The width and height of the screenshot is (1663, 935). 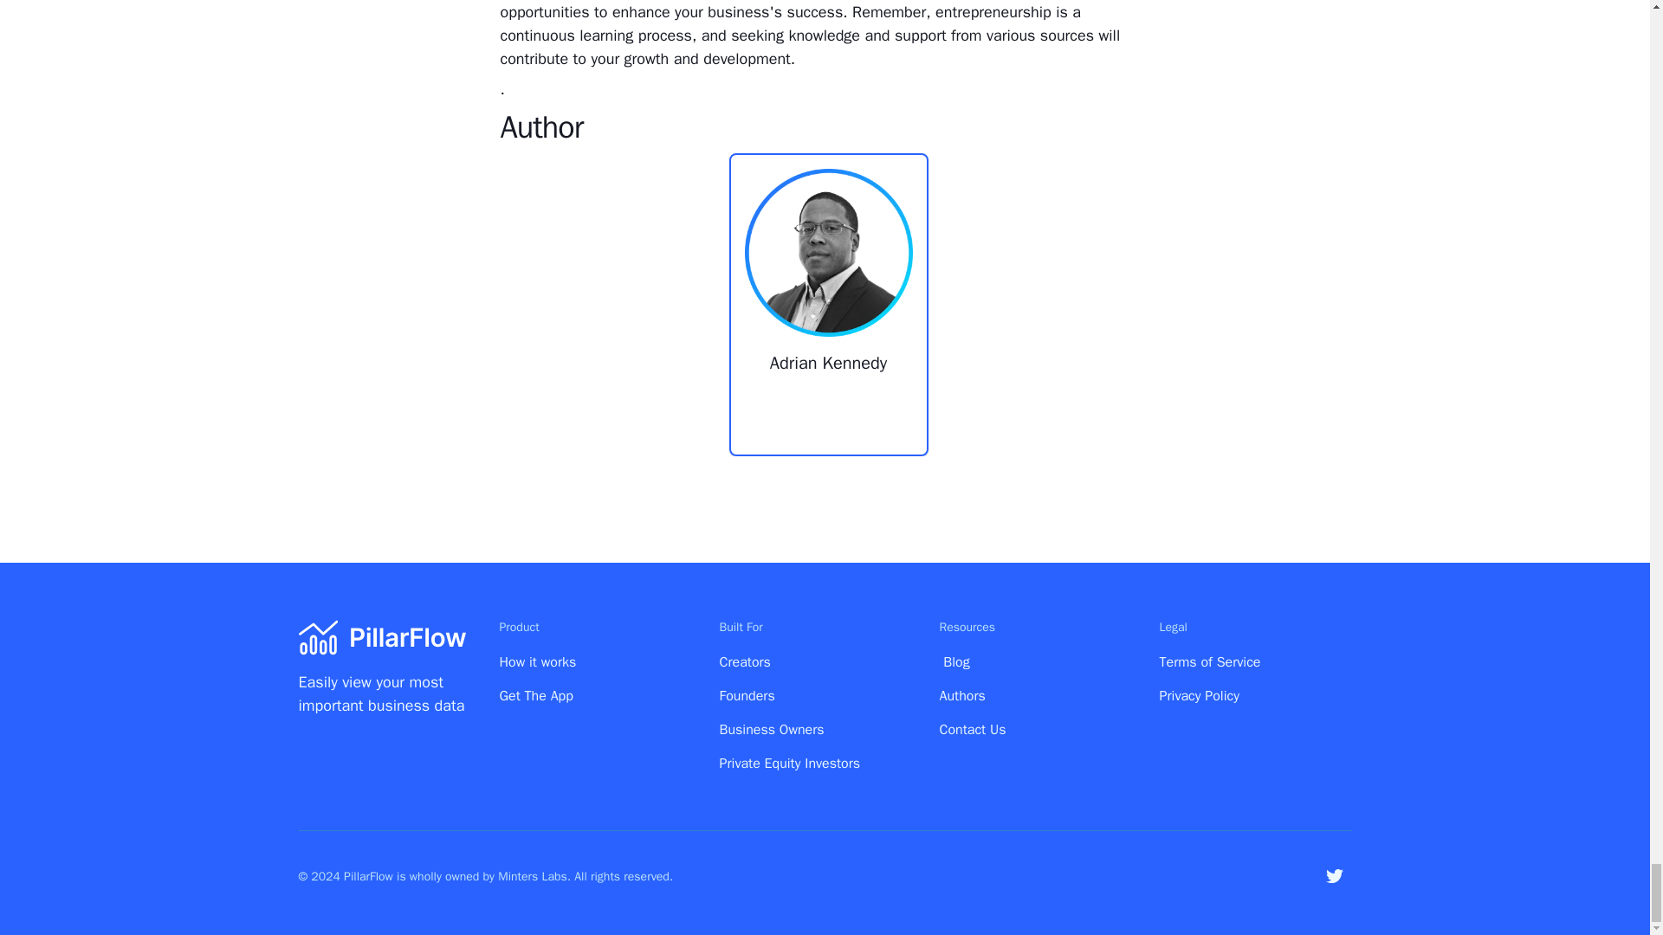 I want to click on Get The App, so click(x=535, y=696).